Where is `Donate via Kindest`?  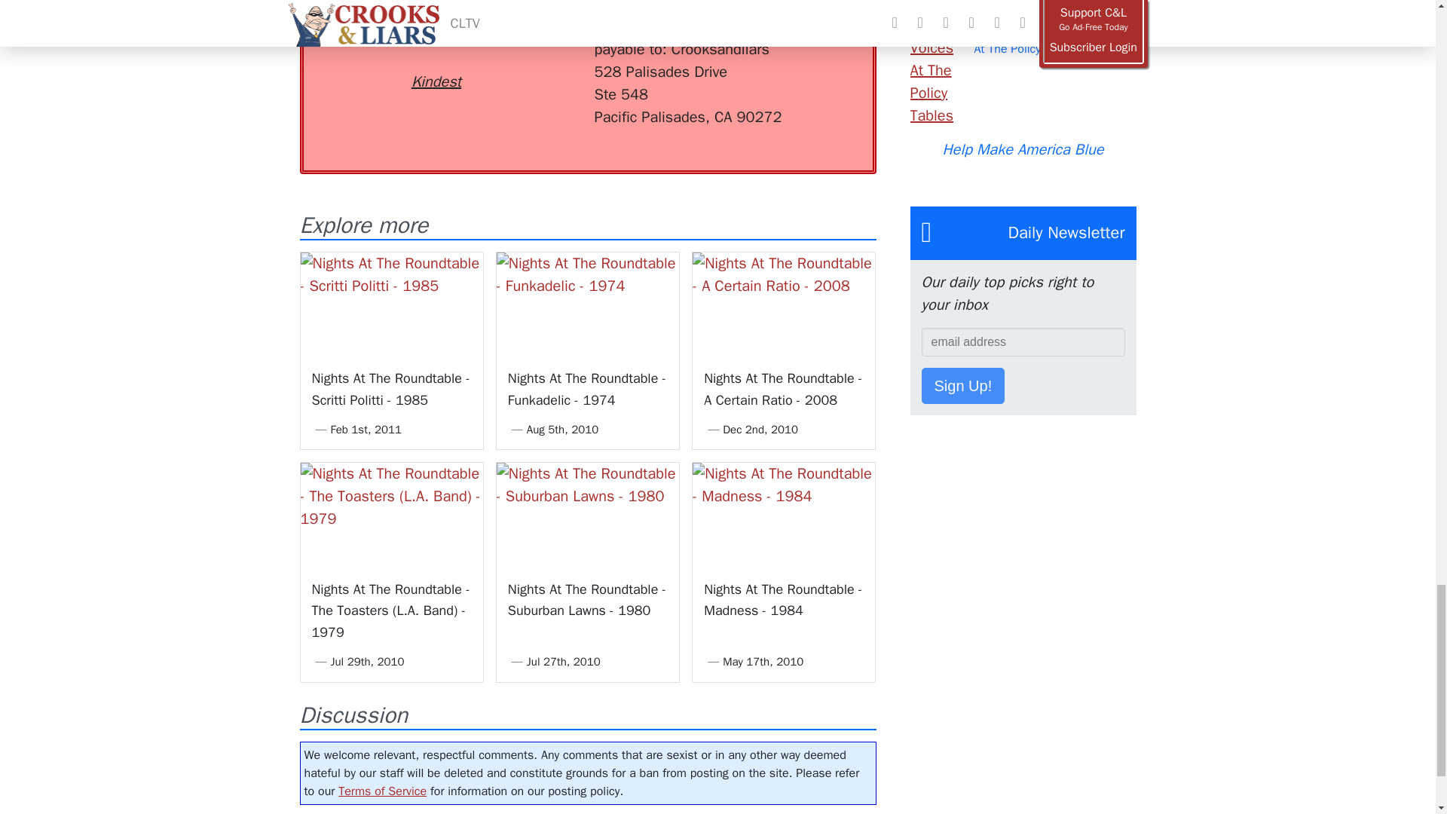 Donate via Kindest is located at coordinates (436, 54).